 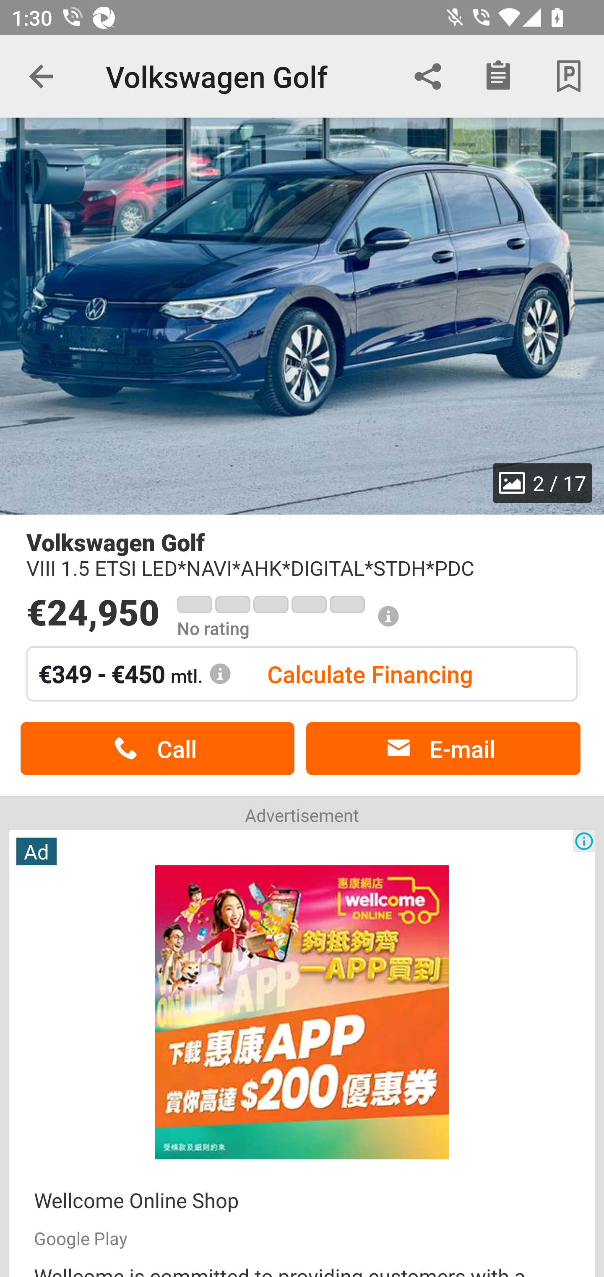 I want to click on Google Play, so click(x=81, y=1238).